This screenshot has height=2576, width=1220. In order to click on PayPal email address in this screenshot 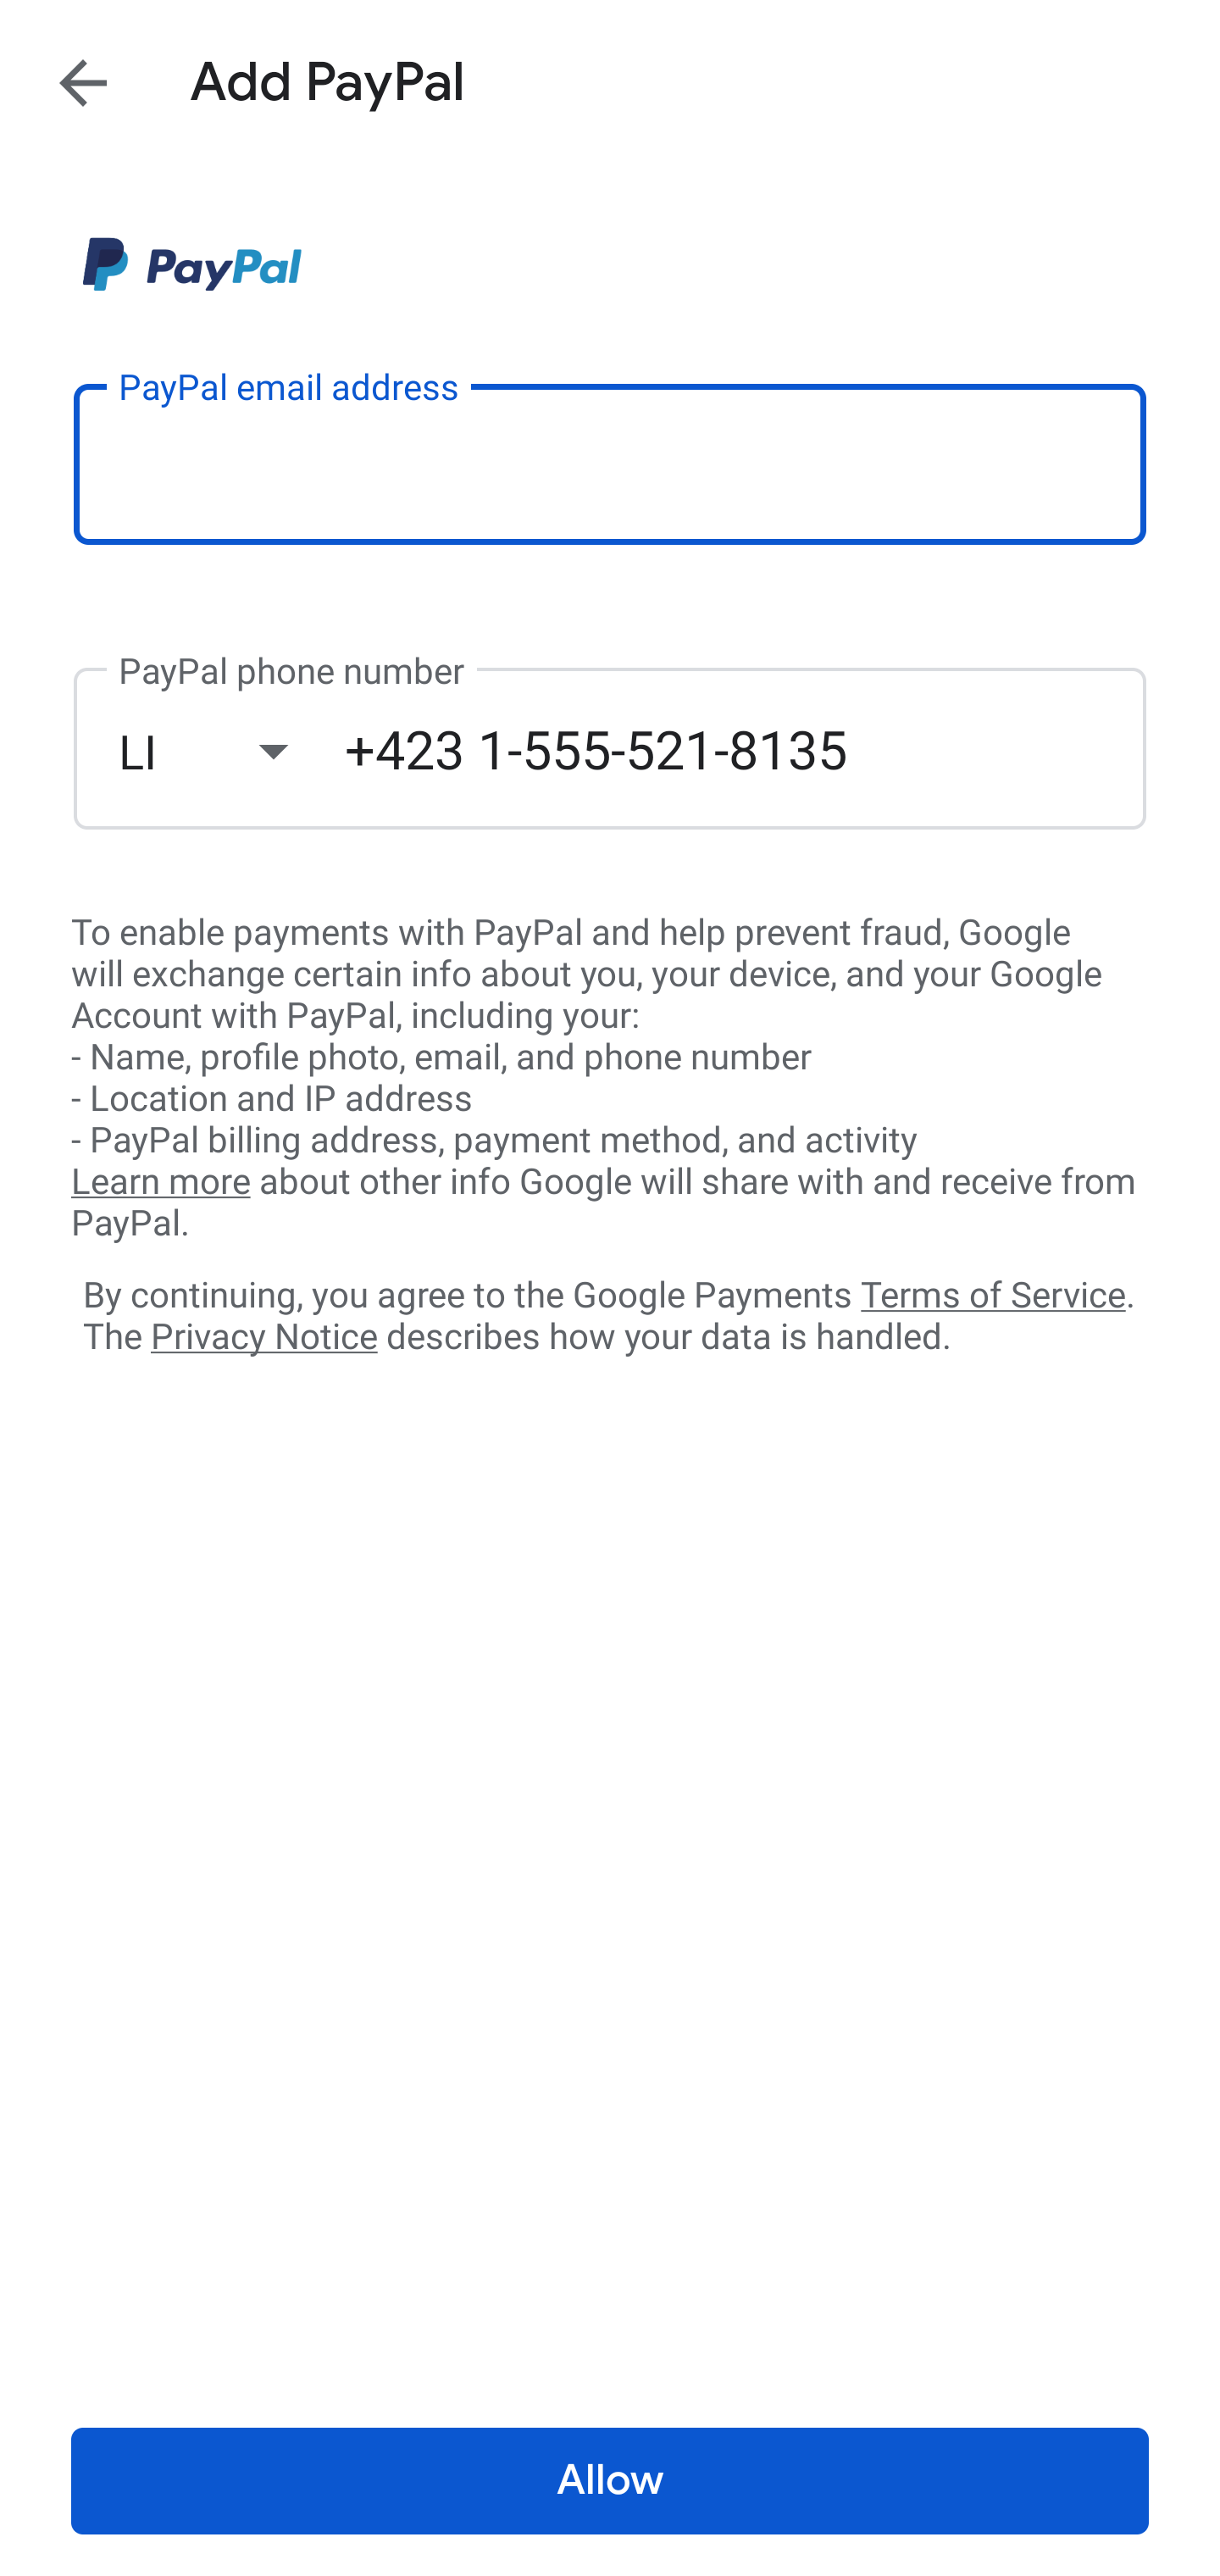, I will do `click(610, 463)`.